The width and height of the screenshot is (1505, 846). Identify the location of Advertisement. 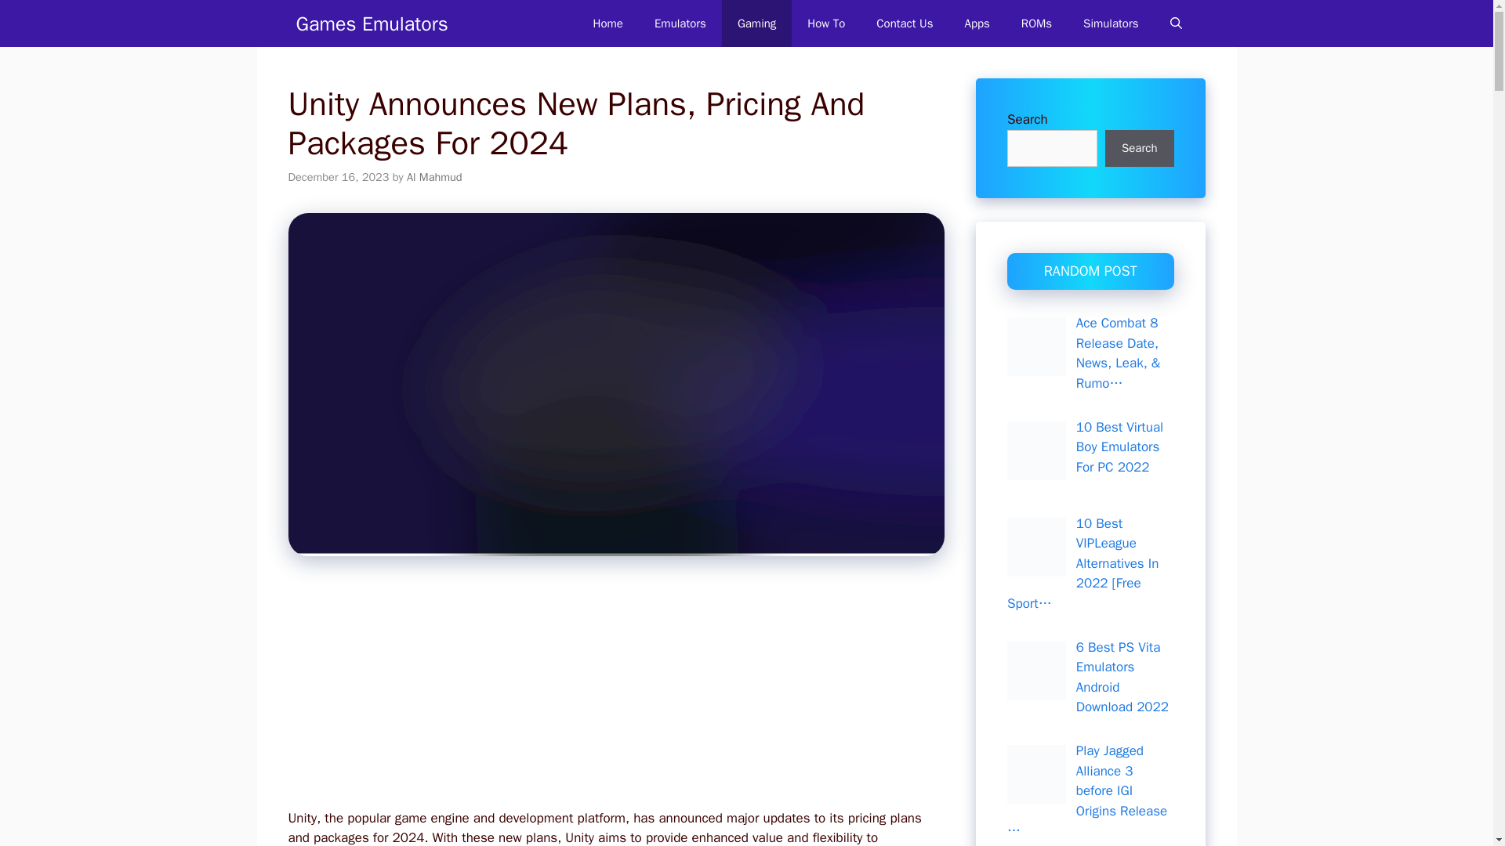
(607, 692).